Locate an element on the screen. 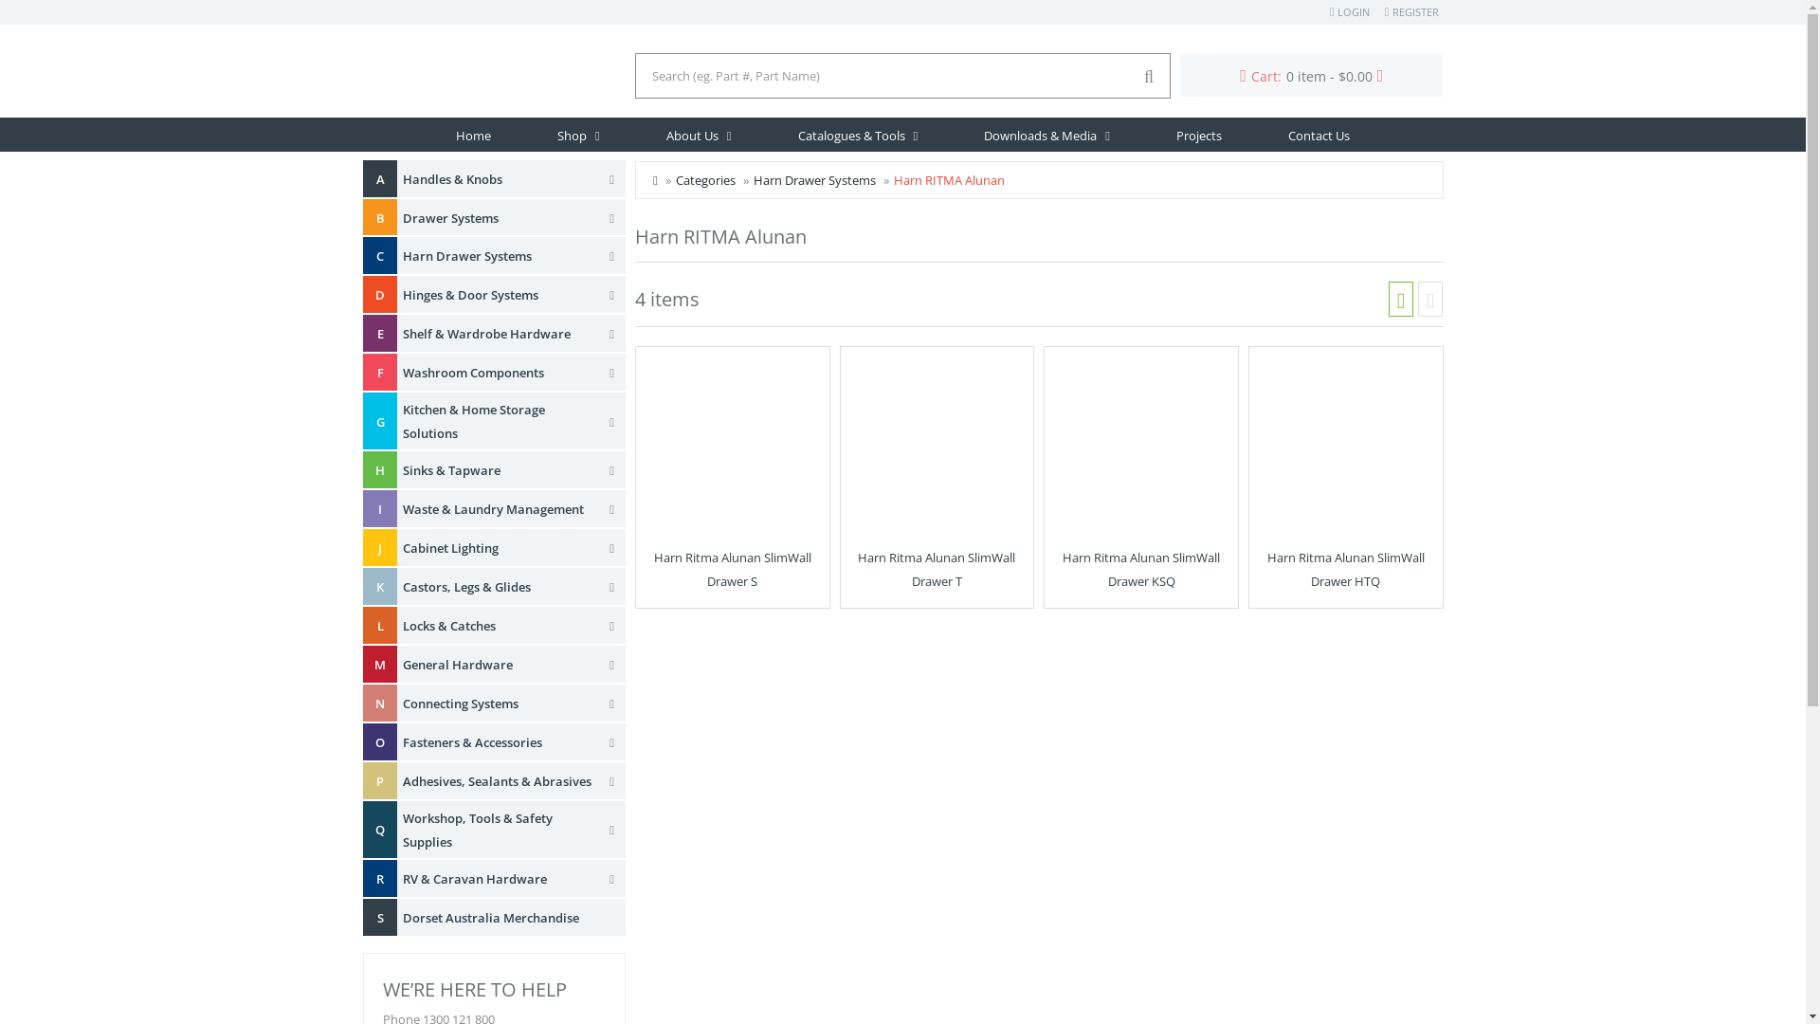 The width and height of the screenshot is (1820, 1024). Castors, Legs & Glides is located at coordinates (499, 588).